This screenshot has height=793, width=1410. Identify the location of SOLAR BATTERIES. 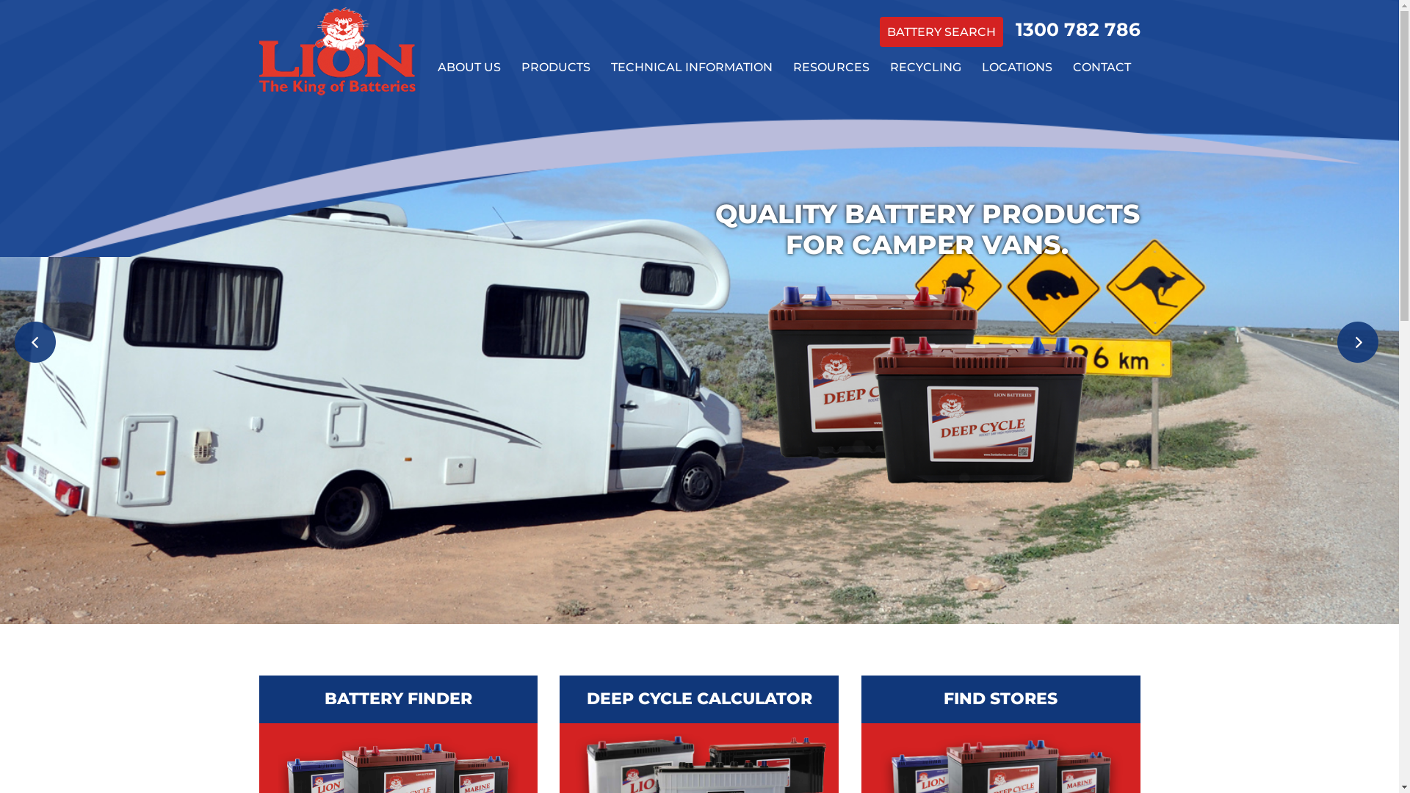
(555, 339).